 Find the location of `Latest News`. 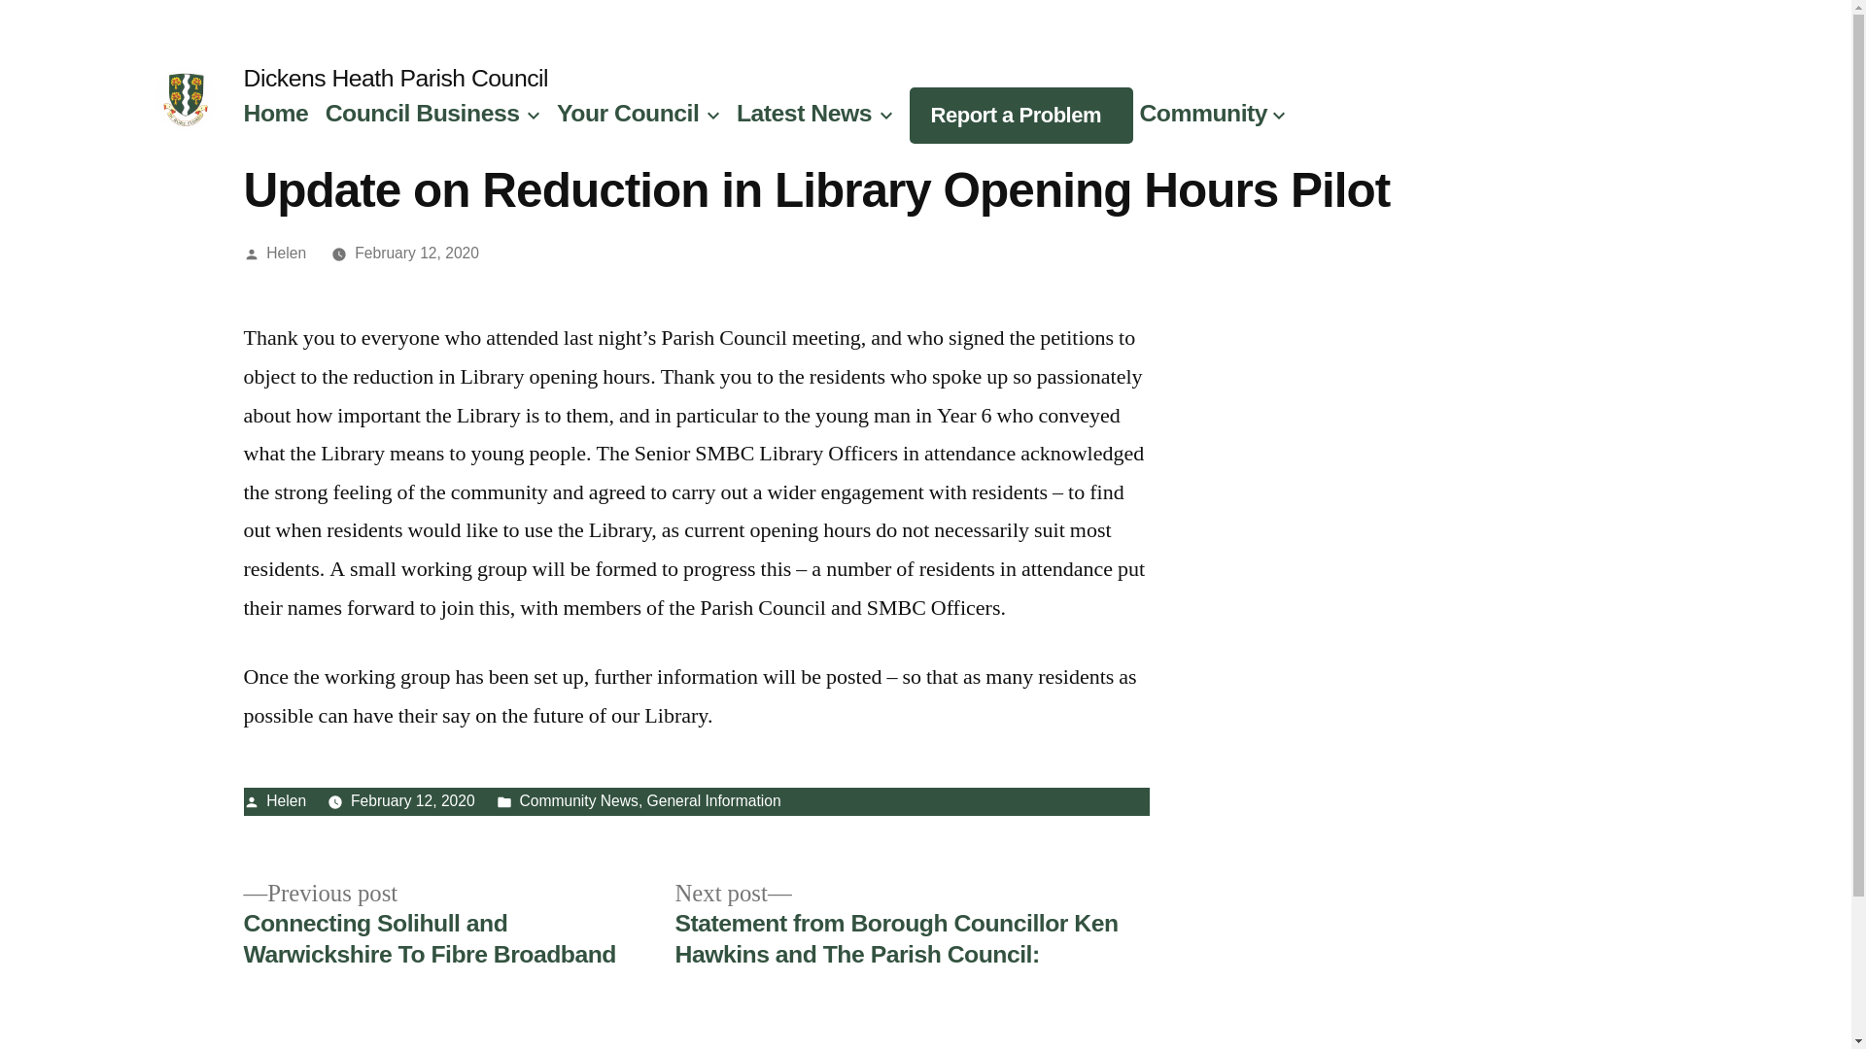

Latest News is located at coordinates (804, 113).